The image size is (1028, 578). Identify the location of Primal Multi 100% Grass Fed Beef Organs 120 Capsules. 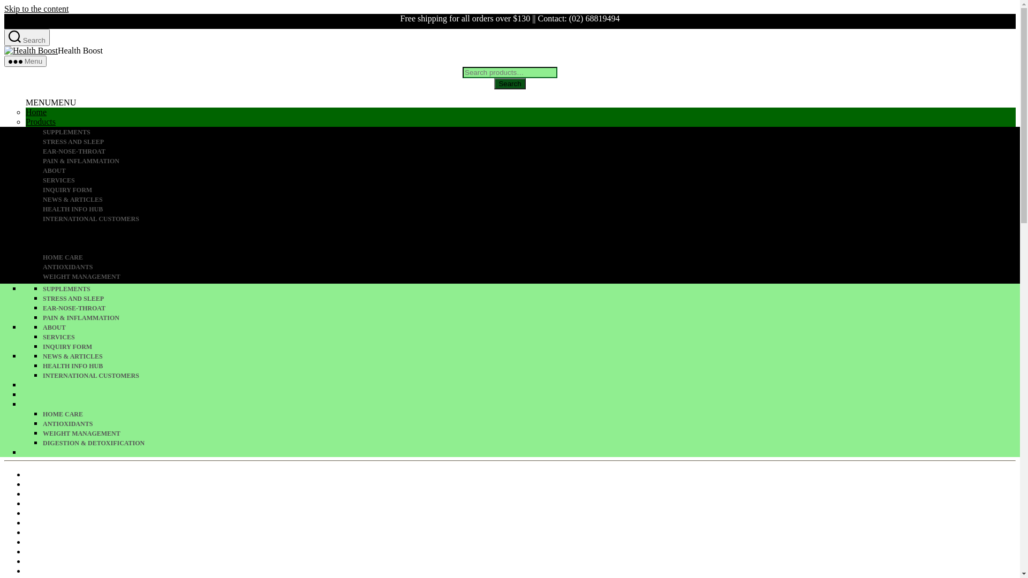
(124, 484).